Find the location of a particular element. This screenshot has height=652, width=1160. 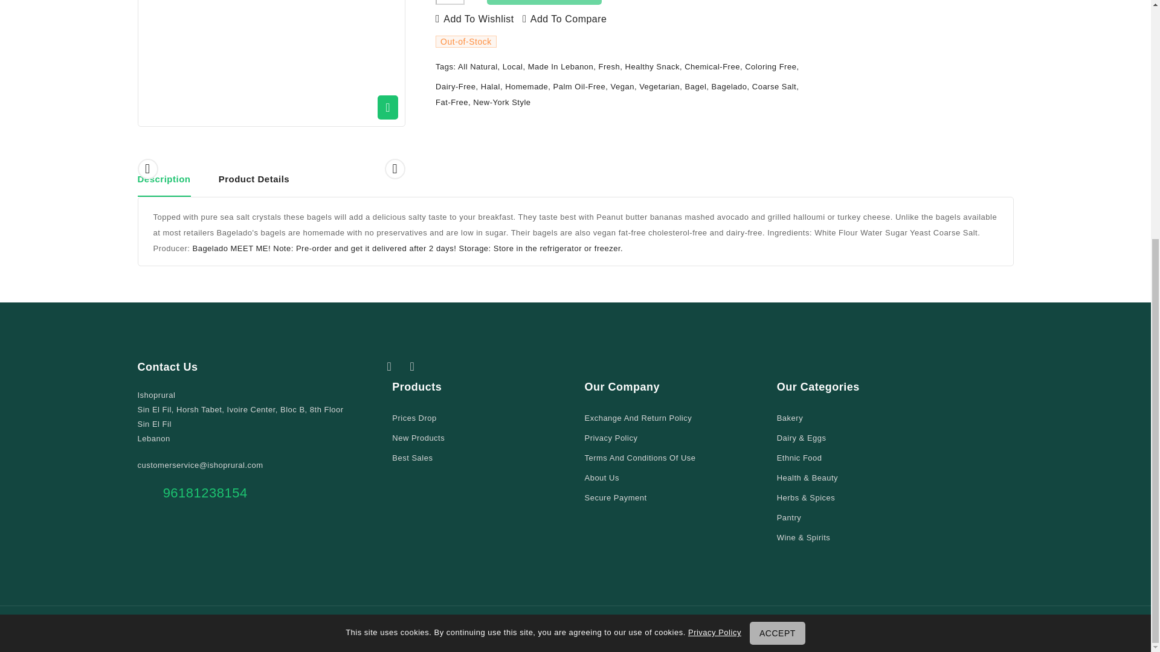

Learn more about us is located at coordinates (601, 478).